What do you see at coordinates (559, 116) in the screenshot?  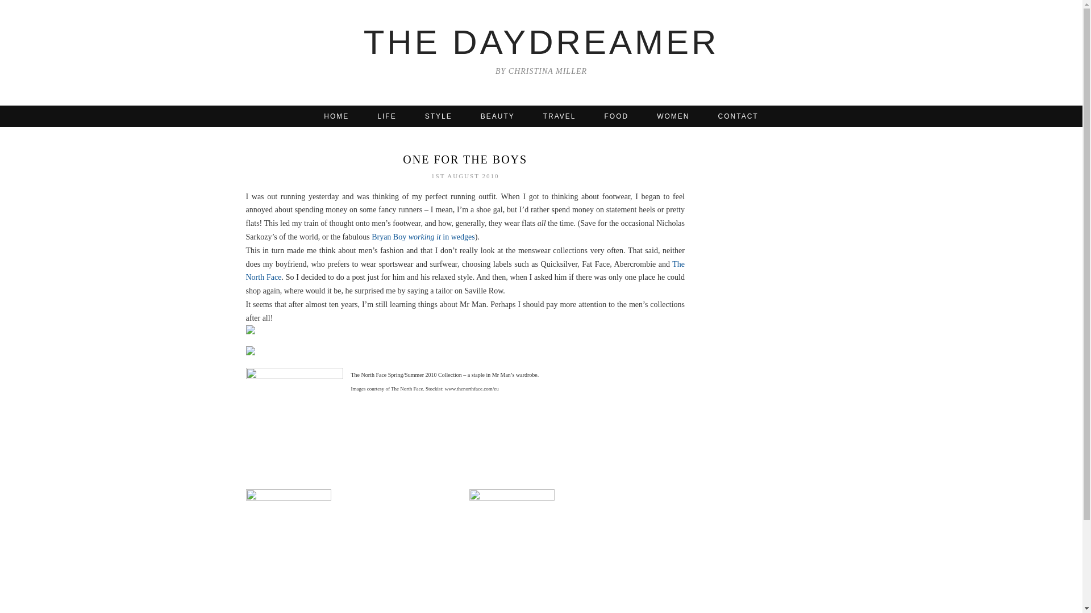 I see `TRAVEL` at bounding box center [559, 116].